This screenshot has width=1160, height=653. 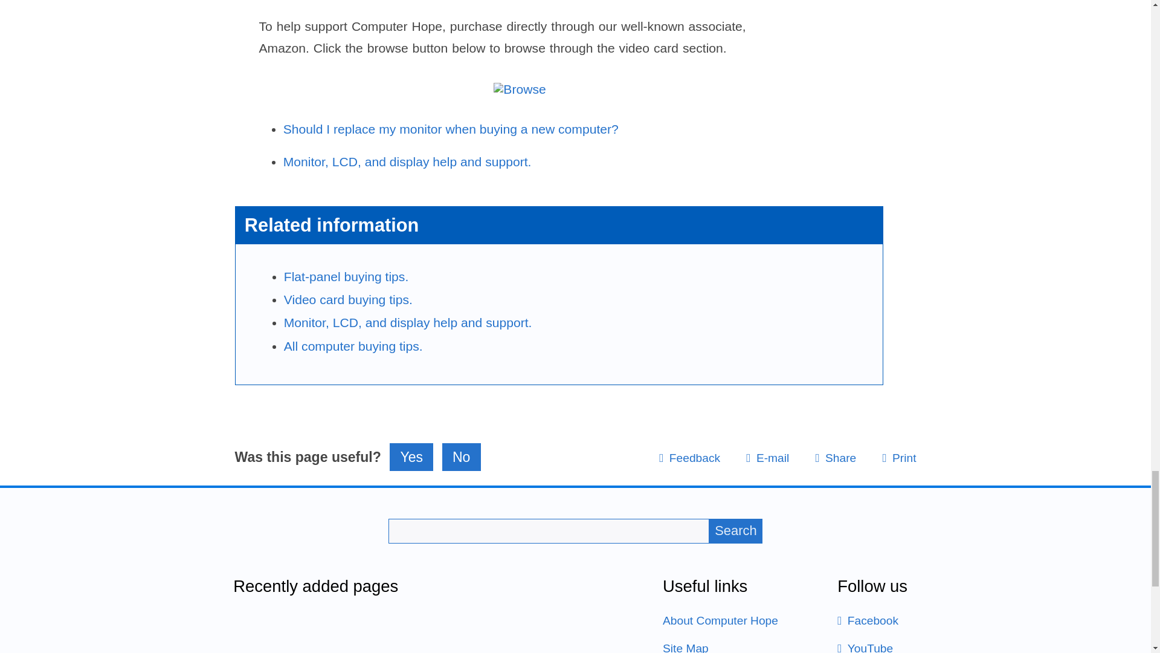 I want to click on E-mail, so click(x=767, y=458).